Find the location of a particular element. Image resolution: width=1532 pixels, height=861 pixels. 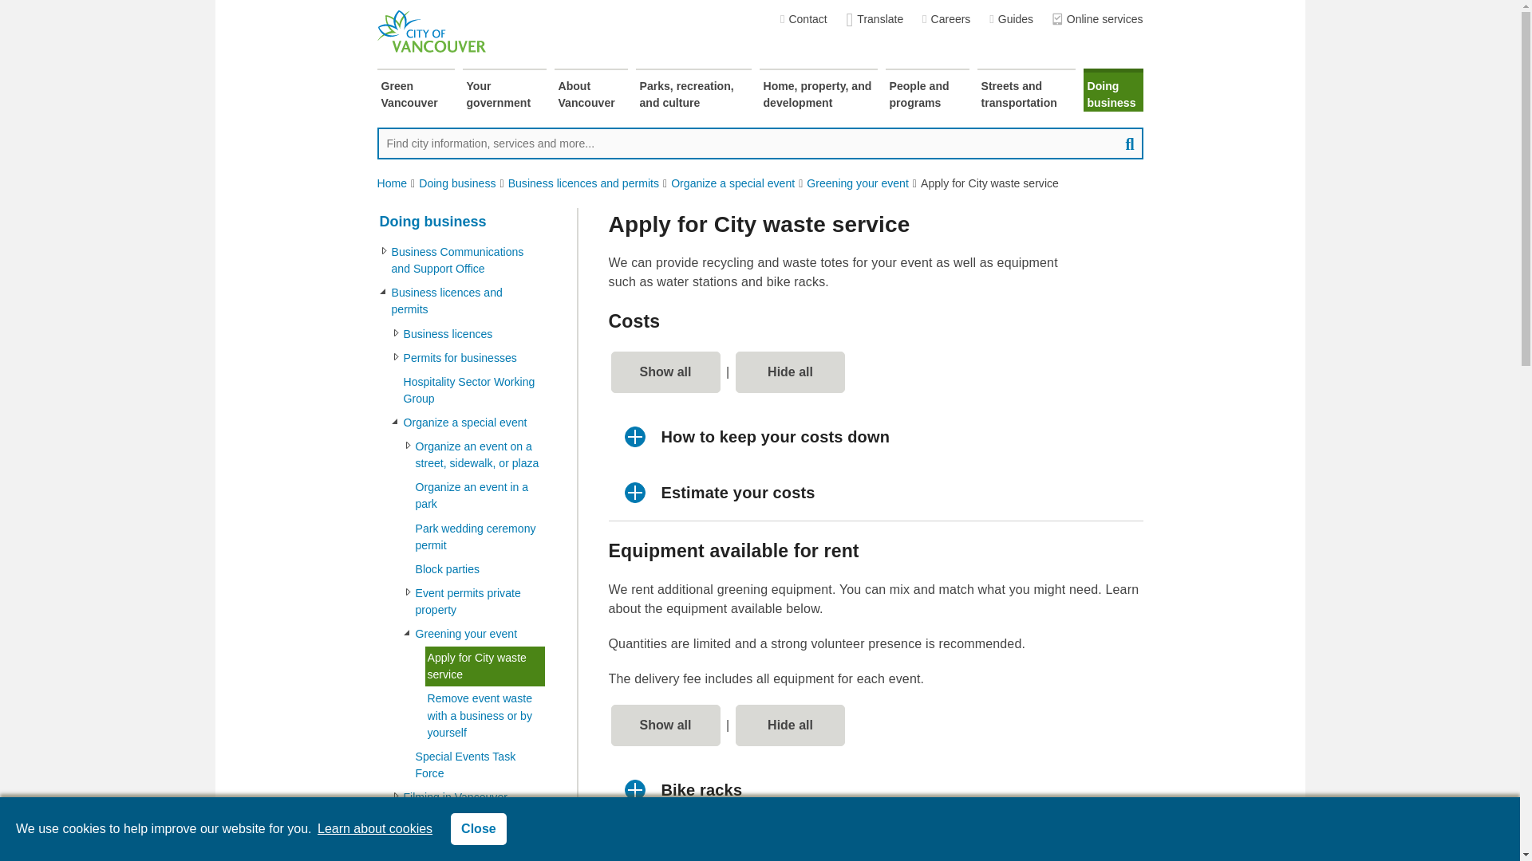

Your government is located at coordinates (504, 90).